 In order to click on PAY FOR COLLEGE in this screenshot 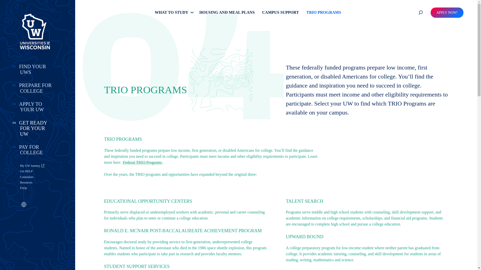, I will do `click(37, 150)`.